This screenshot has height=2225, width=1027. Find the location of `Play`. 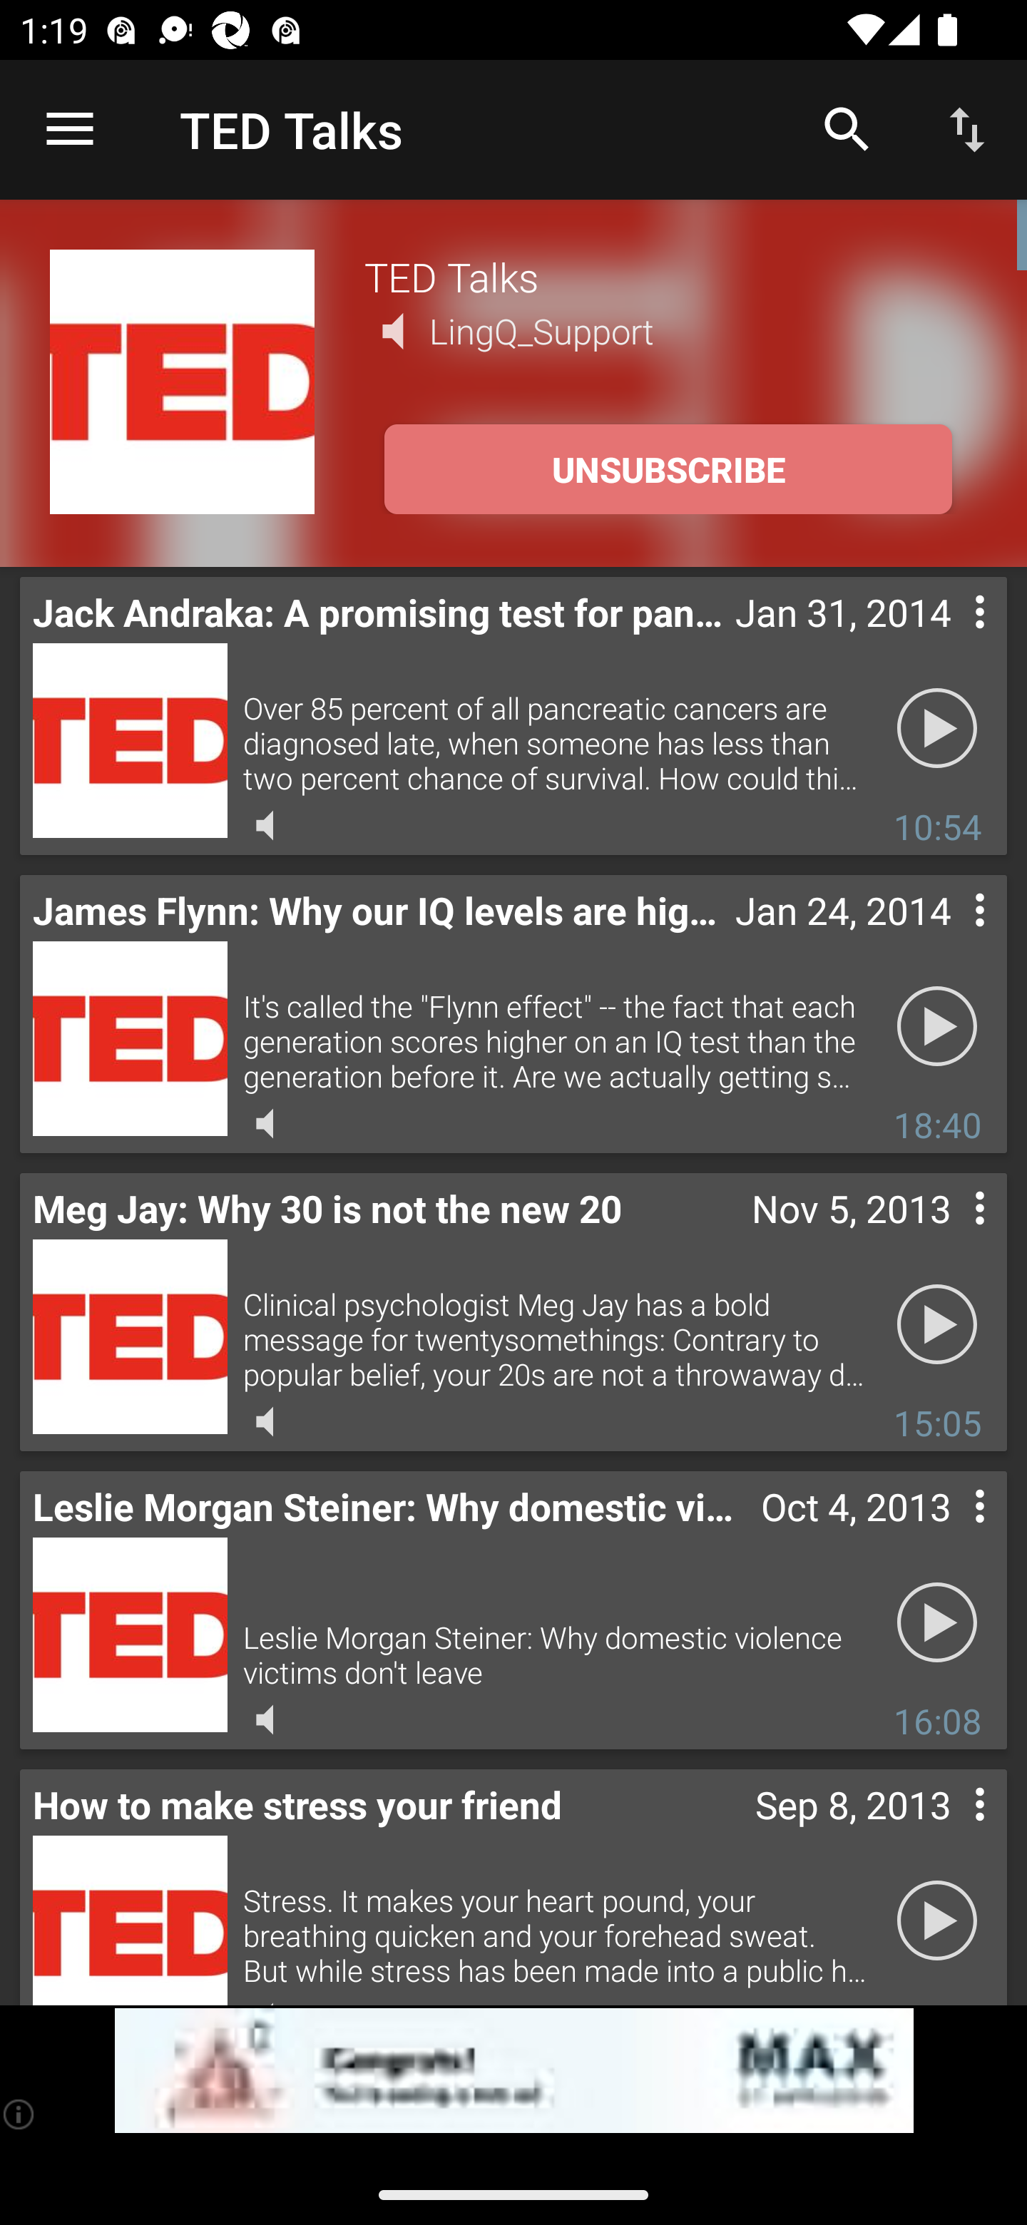

Play is located at coordinates (937, 1325).